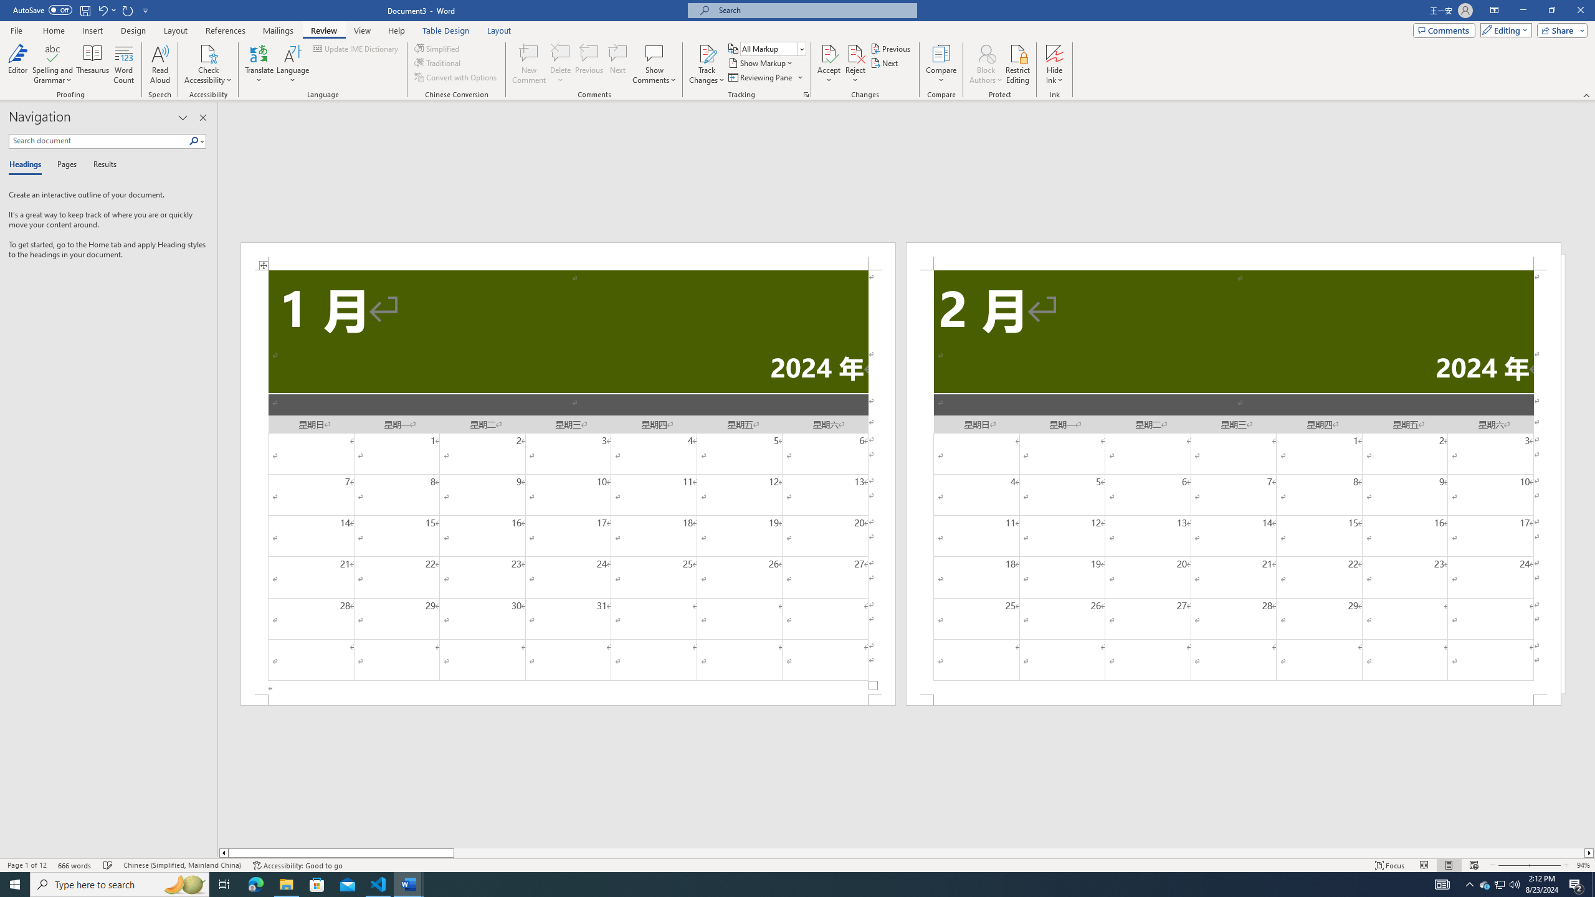 This screenshot has width=1595, height=897. Describe the element at coordinates (528, 64) in the screenshot. I see `New Comment` at that location.